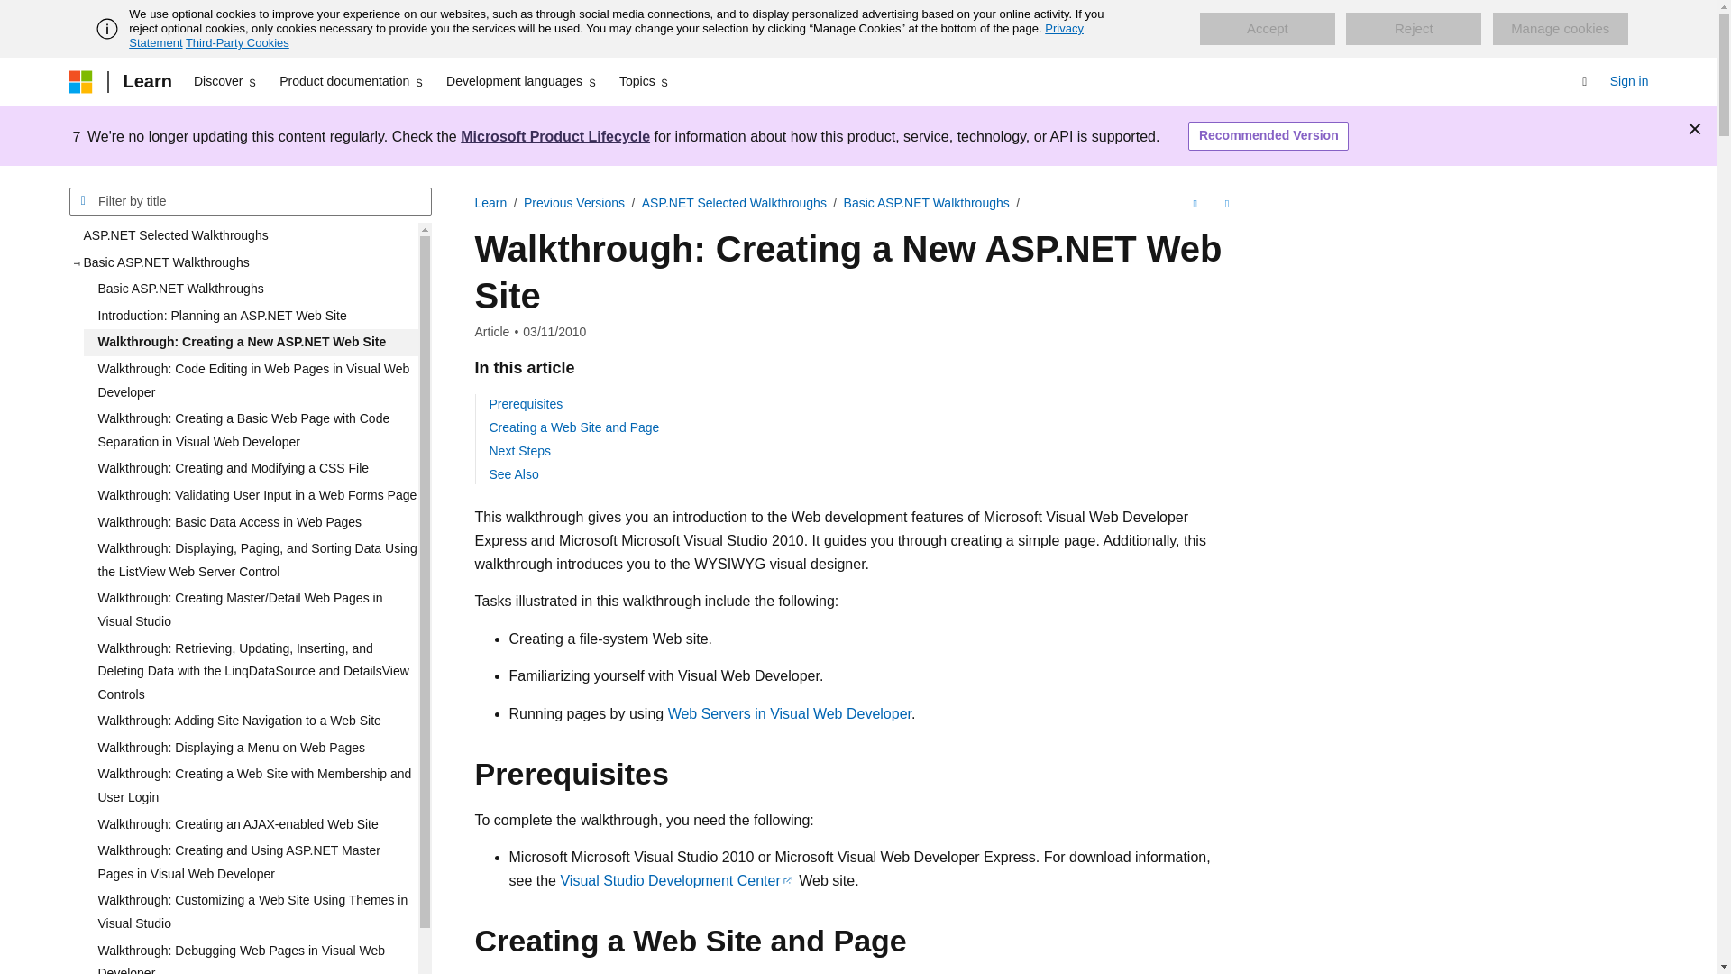 The width and height of the screenshot is (1731, 974). What do you see at coordinates (1695, 128) in the screenshot?
I see `Dismiss alert` at bounding box center [1695, 128].